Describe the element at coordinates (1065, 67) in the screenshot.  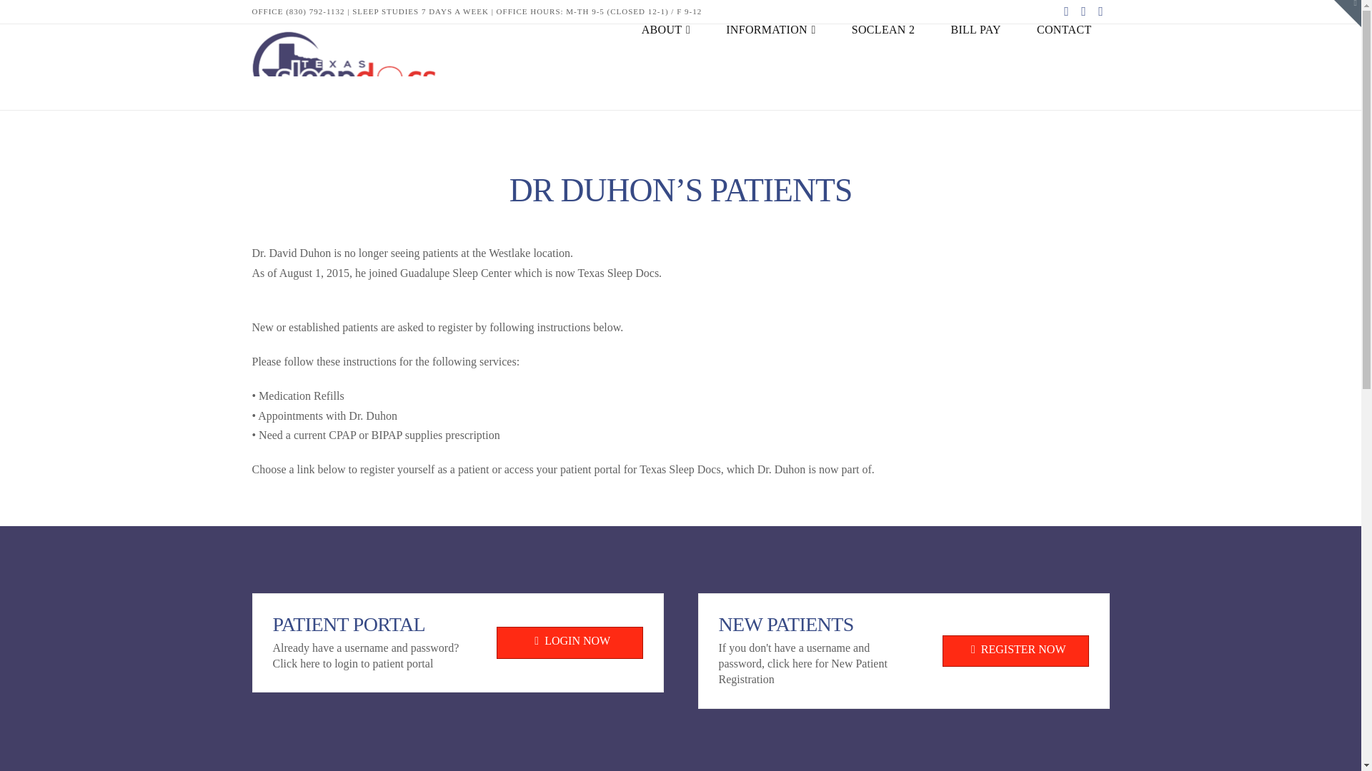
I see `CONTACT` at that location.